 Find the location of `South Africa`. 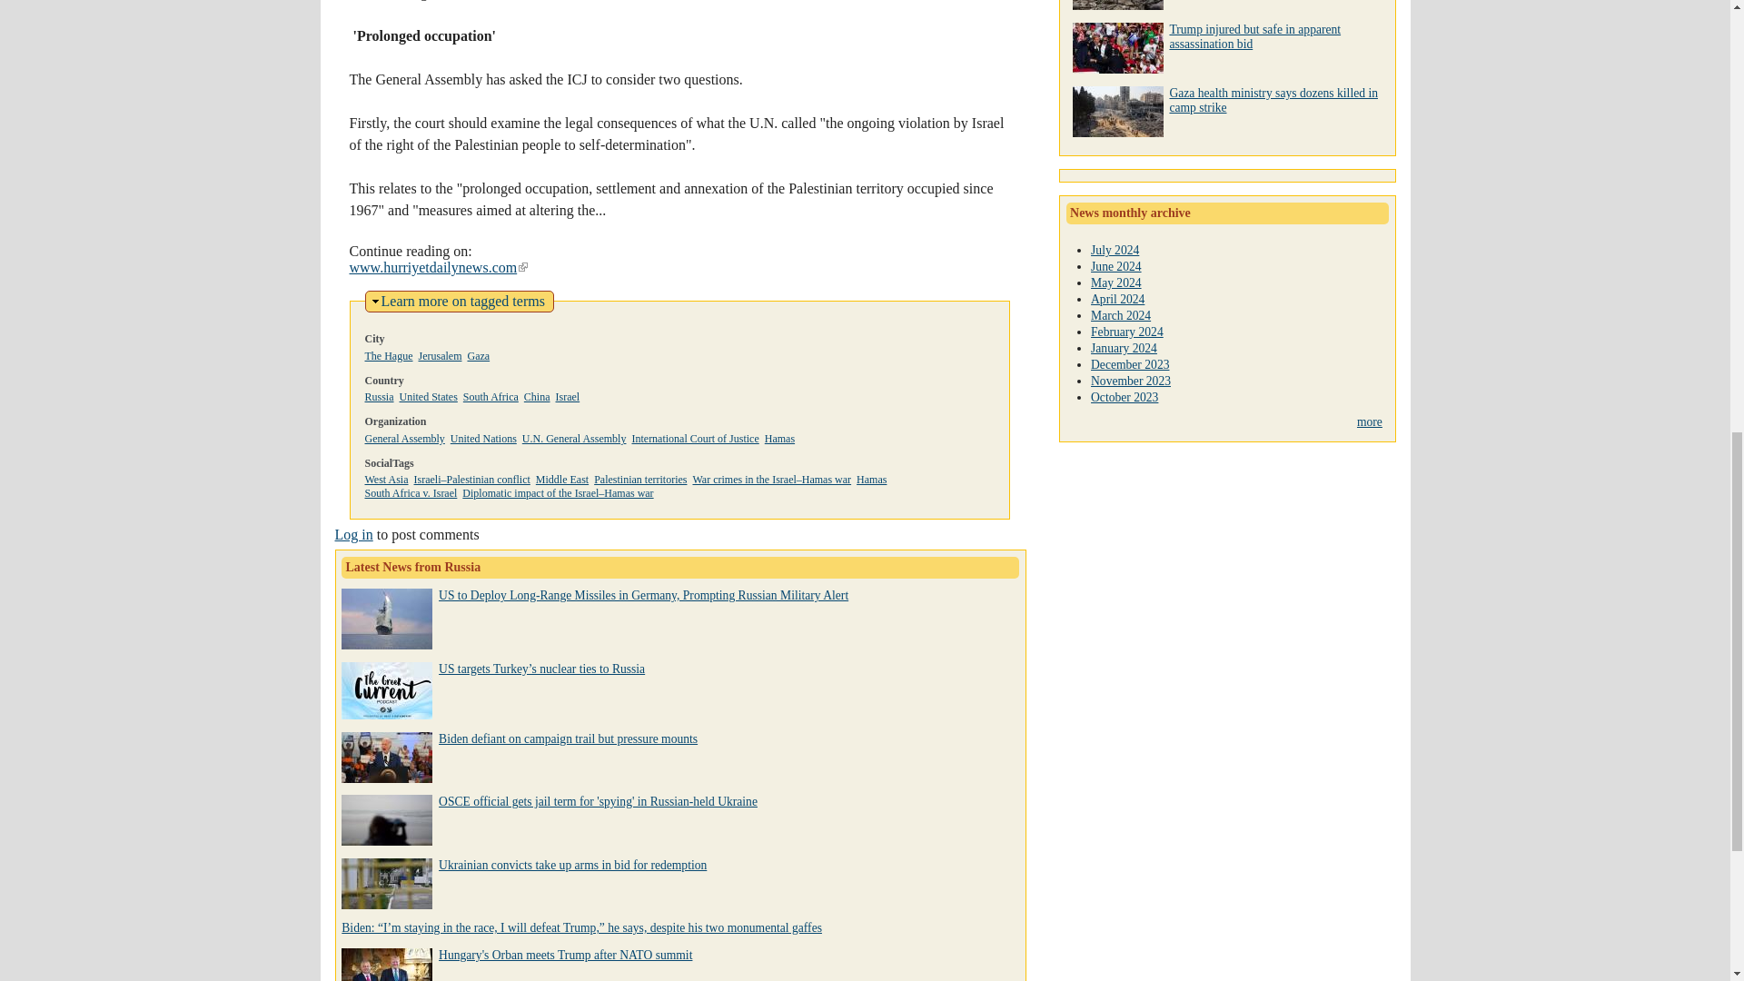

South Africa is located at coordinates (640, 479).